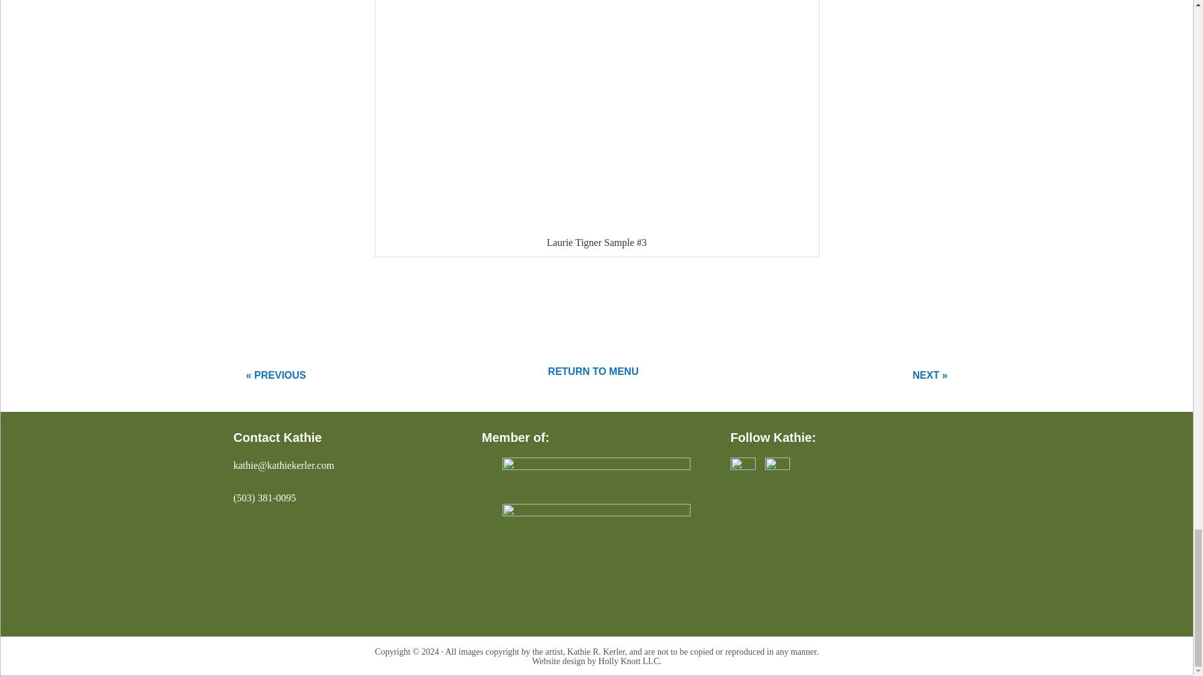  I want to click on Holly Knott LLC, so click(628, 661).